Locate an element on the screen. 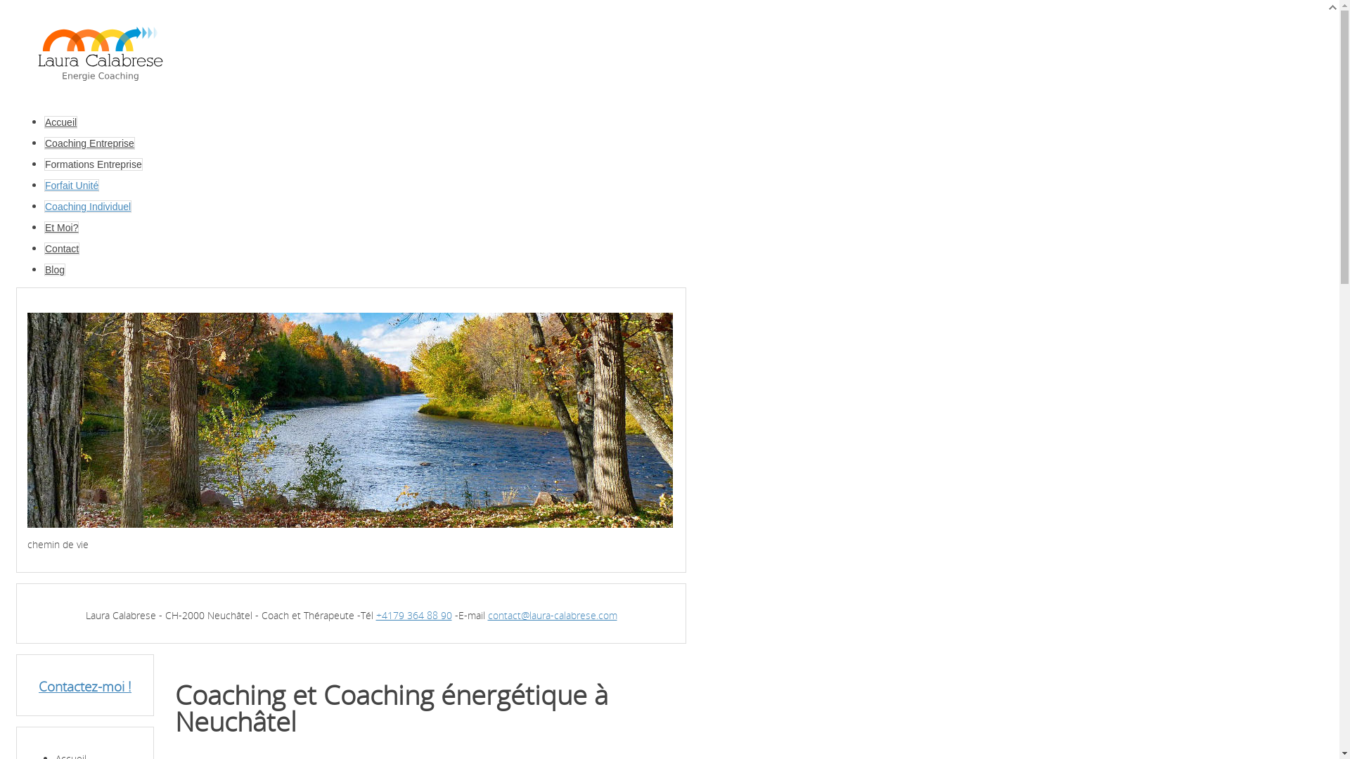 The image size is (1350, 759). Contact is located at coordinates (62, 249).